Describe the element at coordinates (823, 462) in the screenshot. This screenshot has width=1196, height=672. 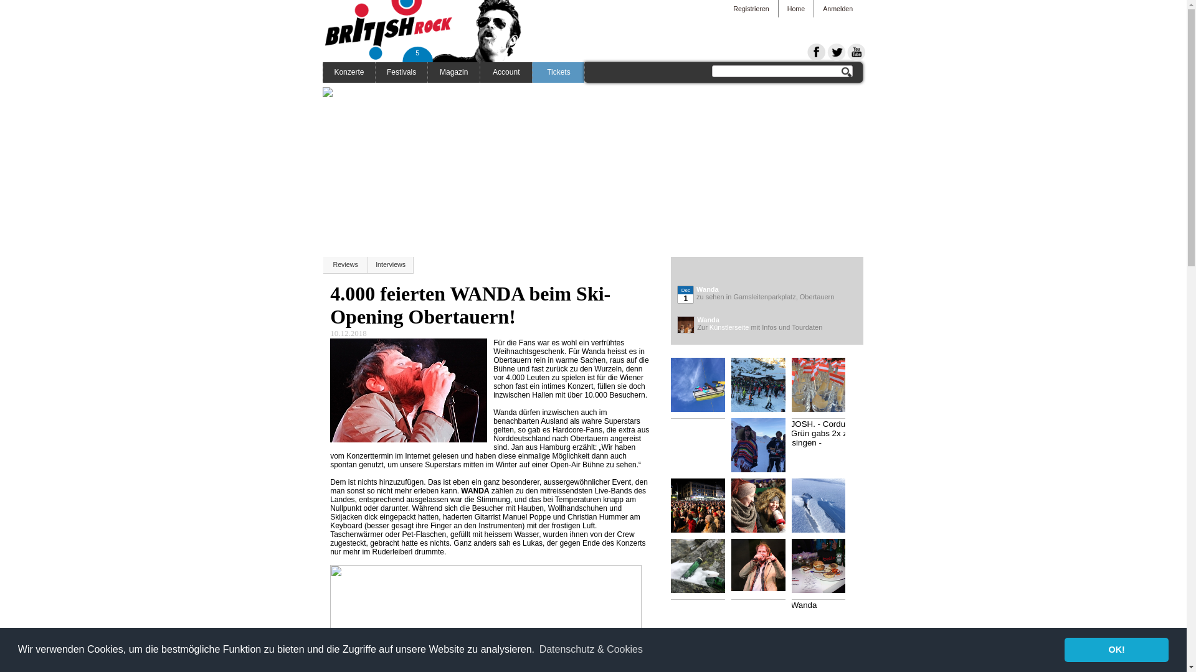
I see `2995` at that location.